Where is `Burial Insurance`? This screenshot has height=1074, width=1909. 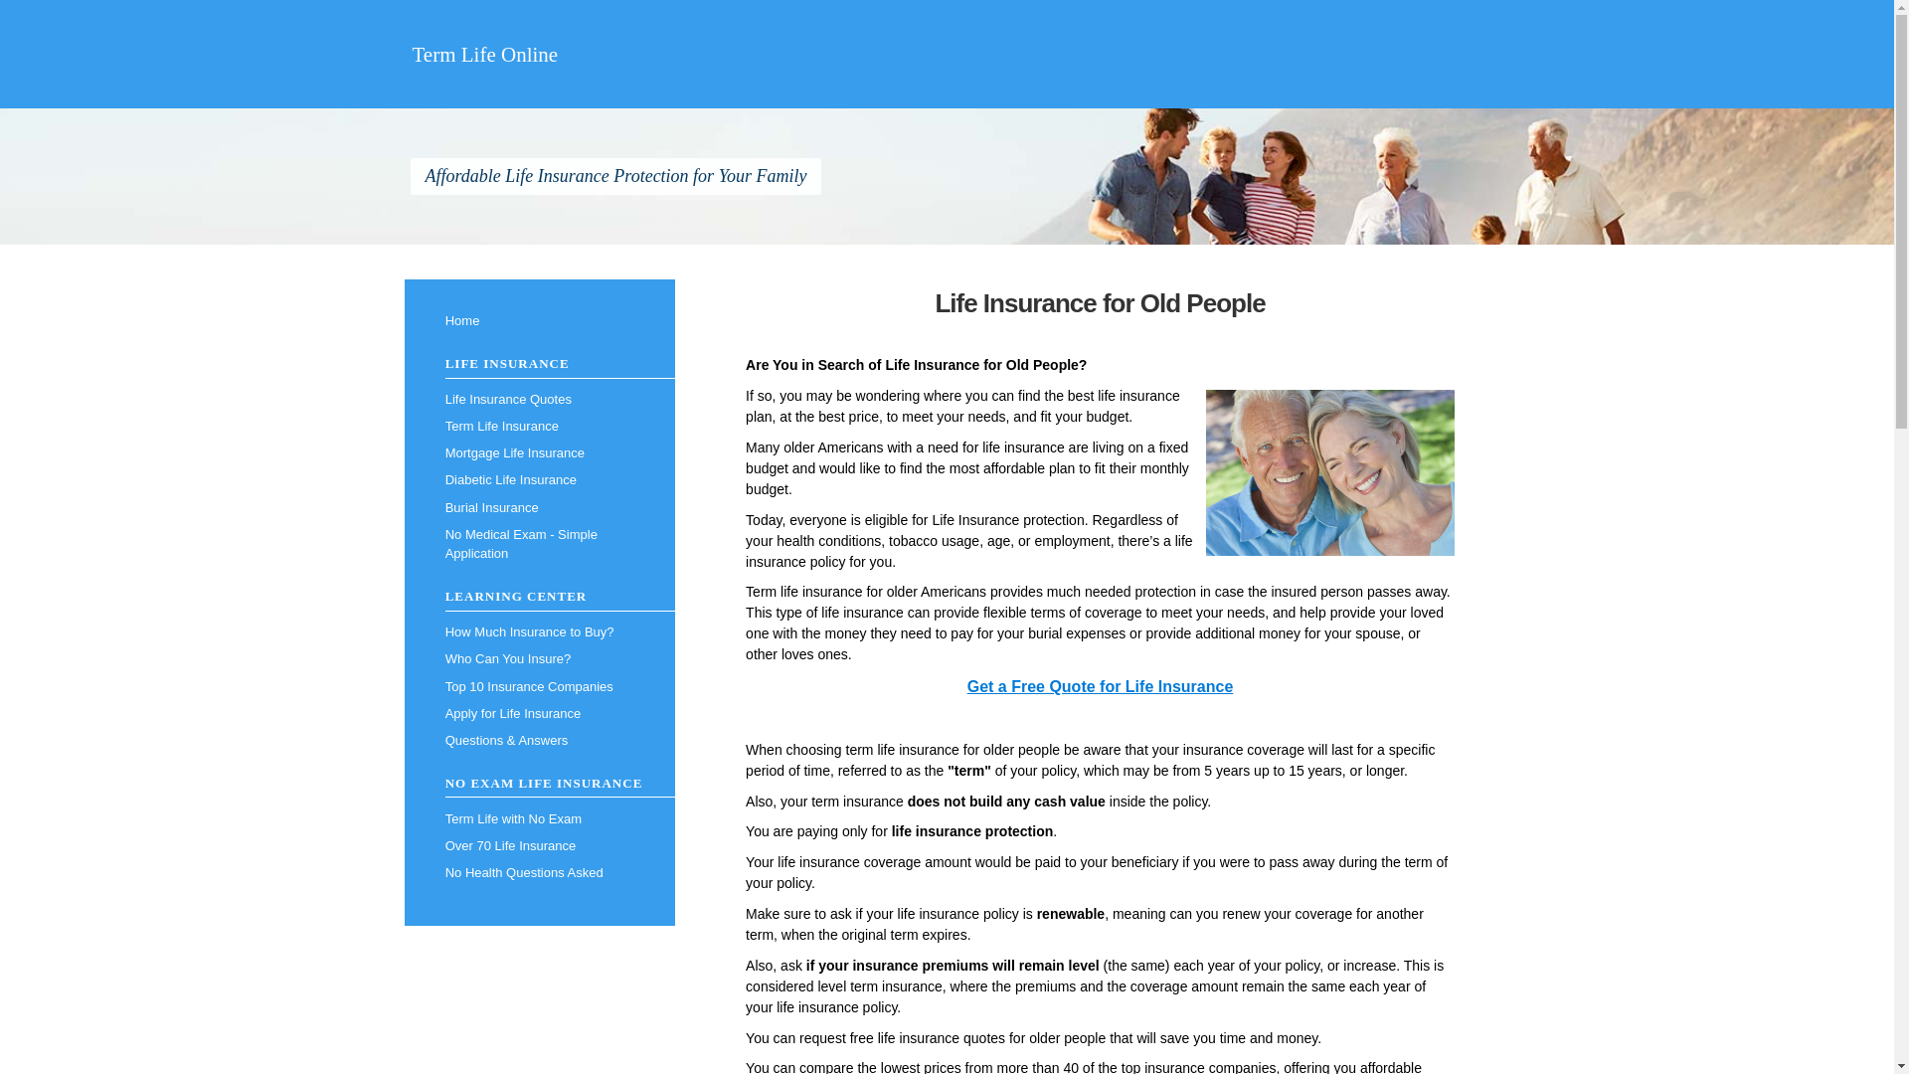 Burial Insurance is located at coordinates (539, 507).